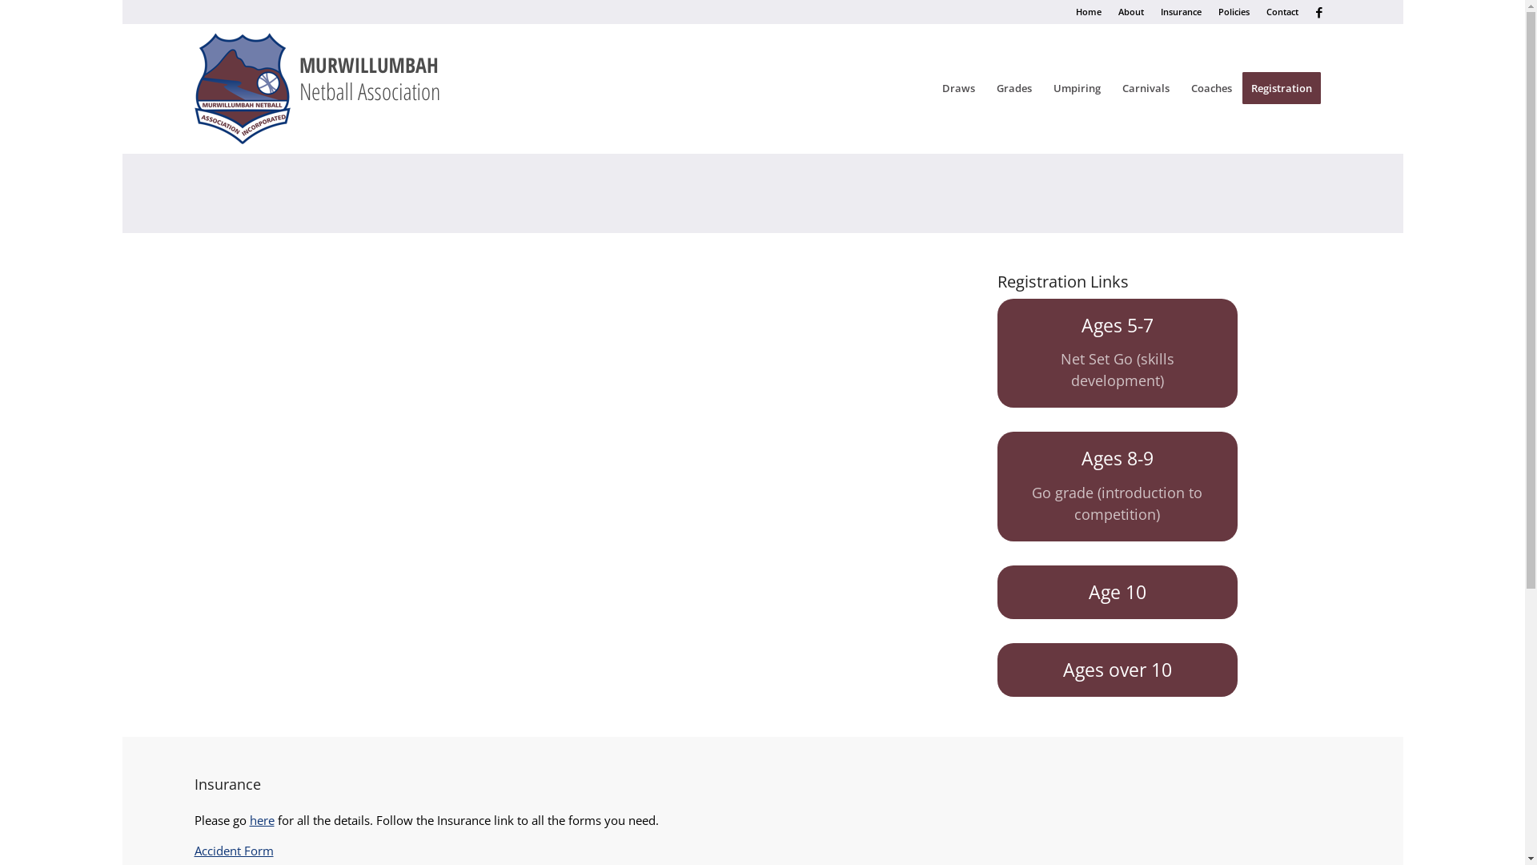 The height and width of the screenshot is (865, 1537). I want to click on logo, so click(335, 88).